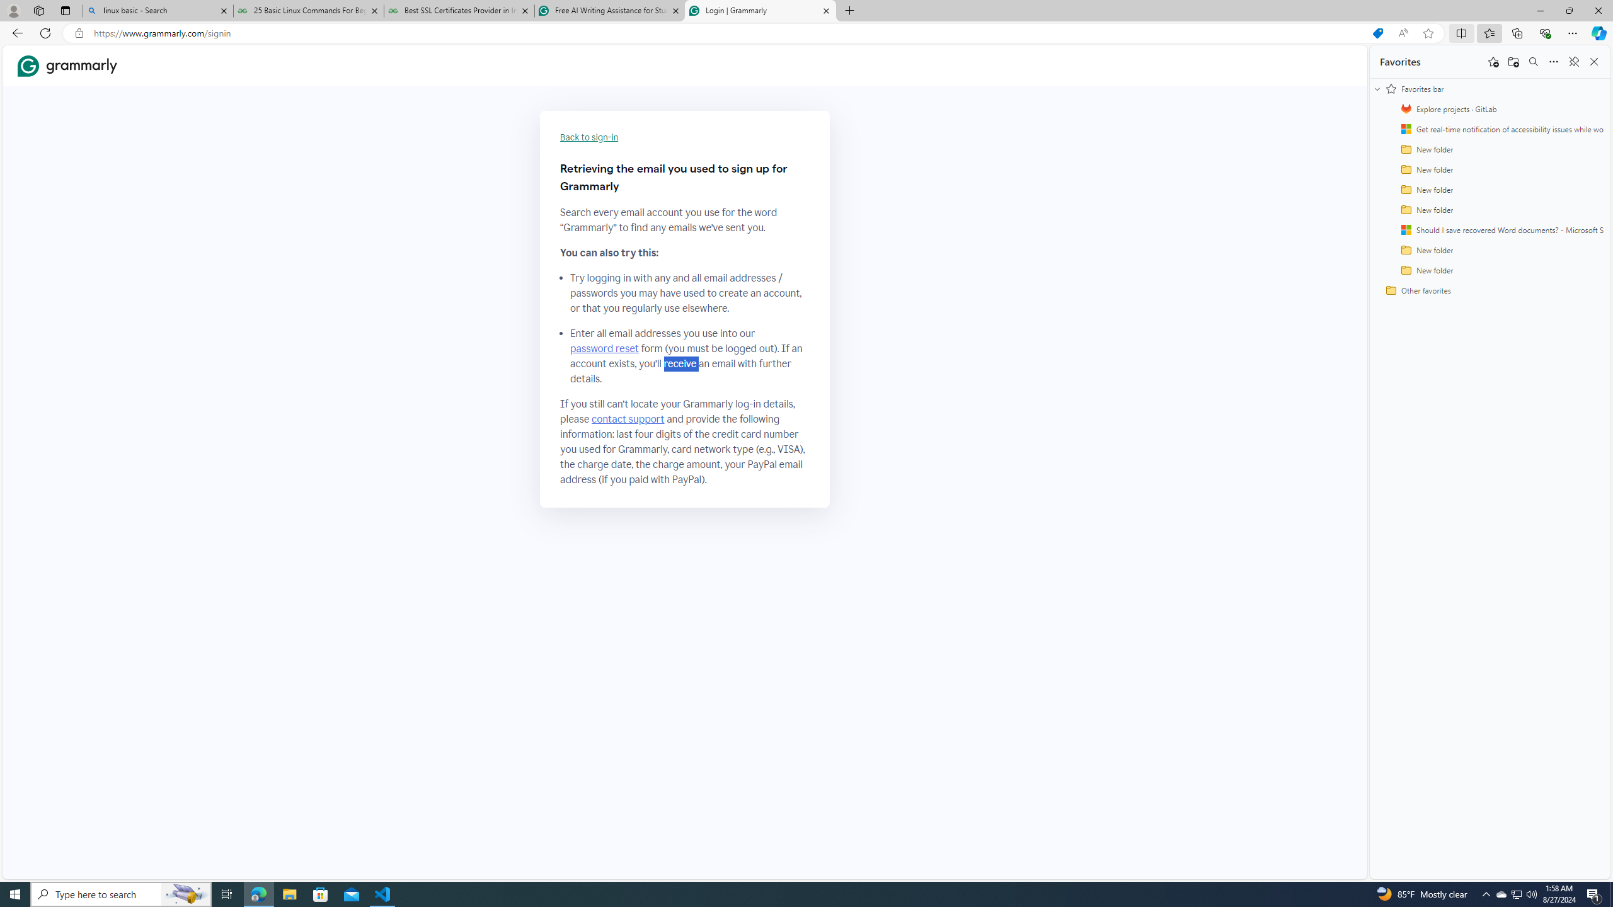  I want to click on Close favorites, so click(1594, 62).